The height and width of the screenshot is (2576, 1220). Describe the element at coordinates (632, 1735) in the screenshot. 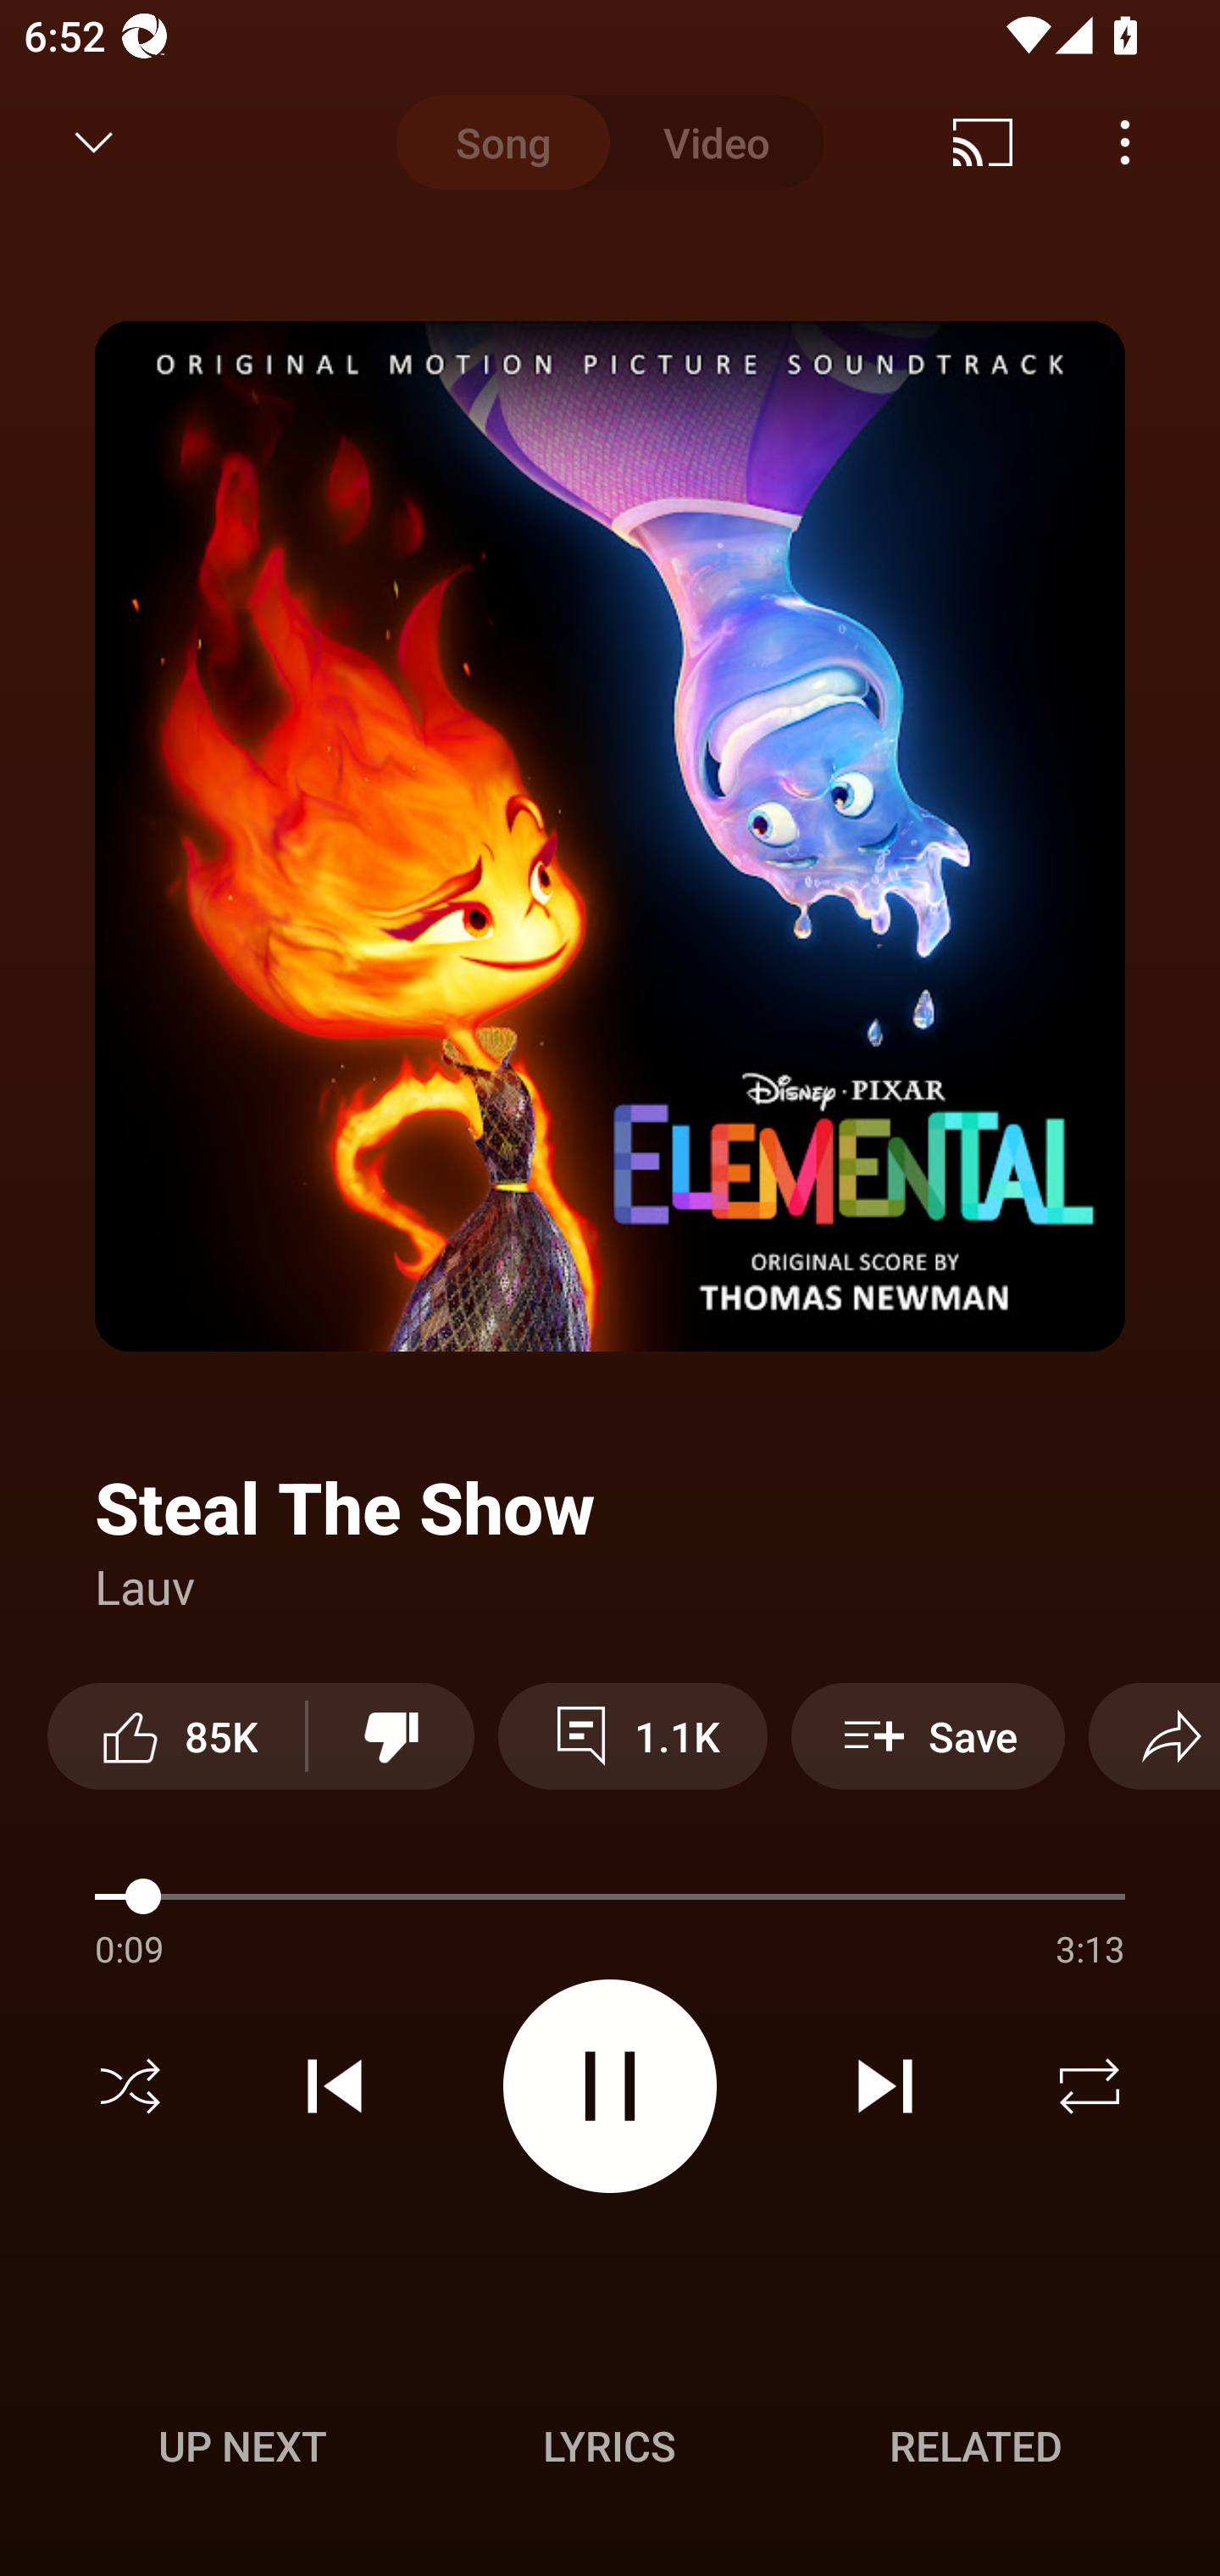

I see `1.1K View 1,180 comments` at that location.